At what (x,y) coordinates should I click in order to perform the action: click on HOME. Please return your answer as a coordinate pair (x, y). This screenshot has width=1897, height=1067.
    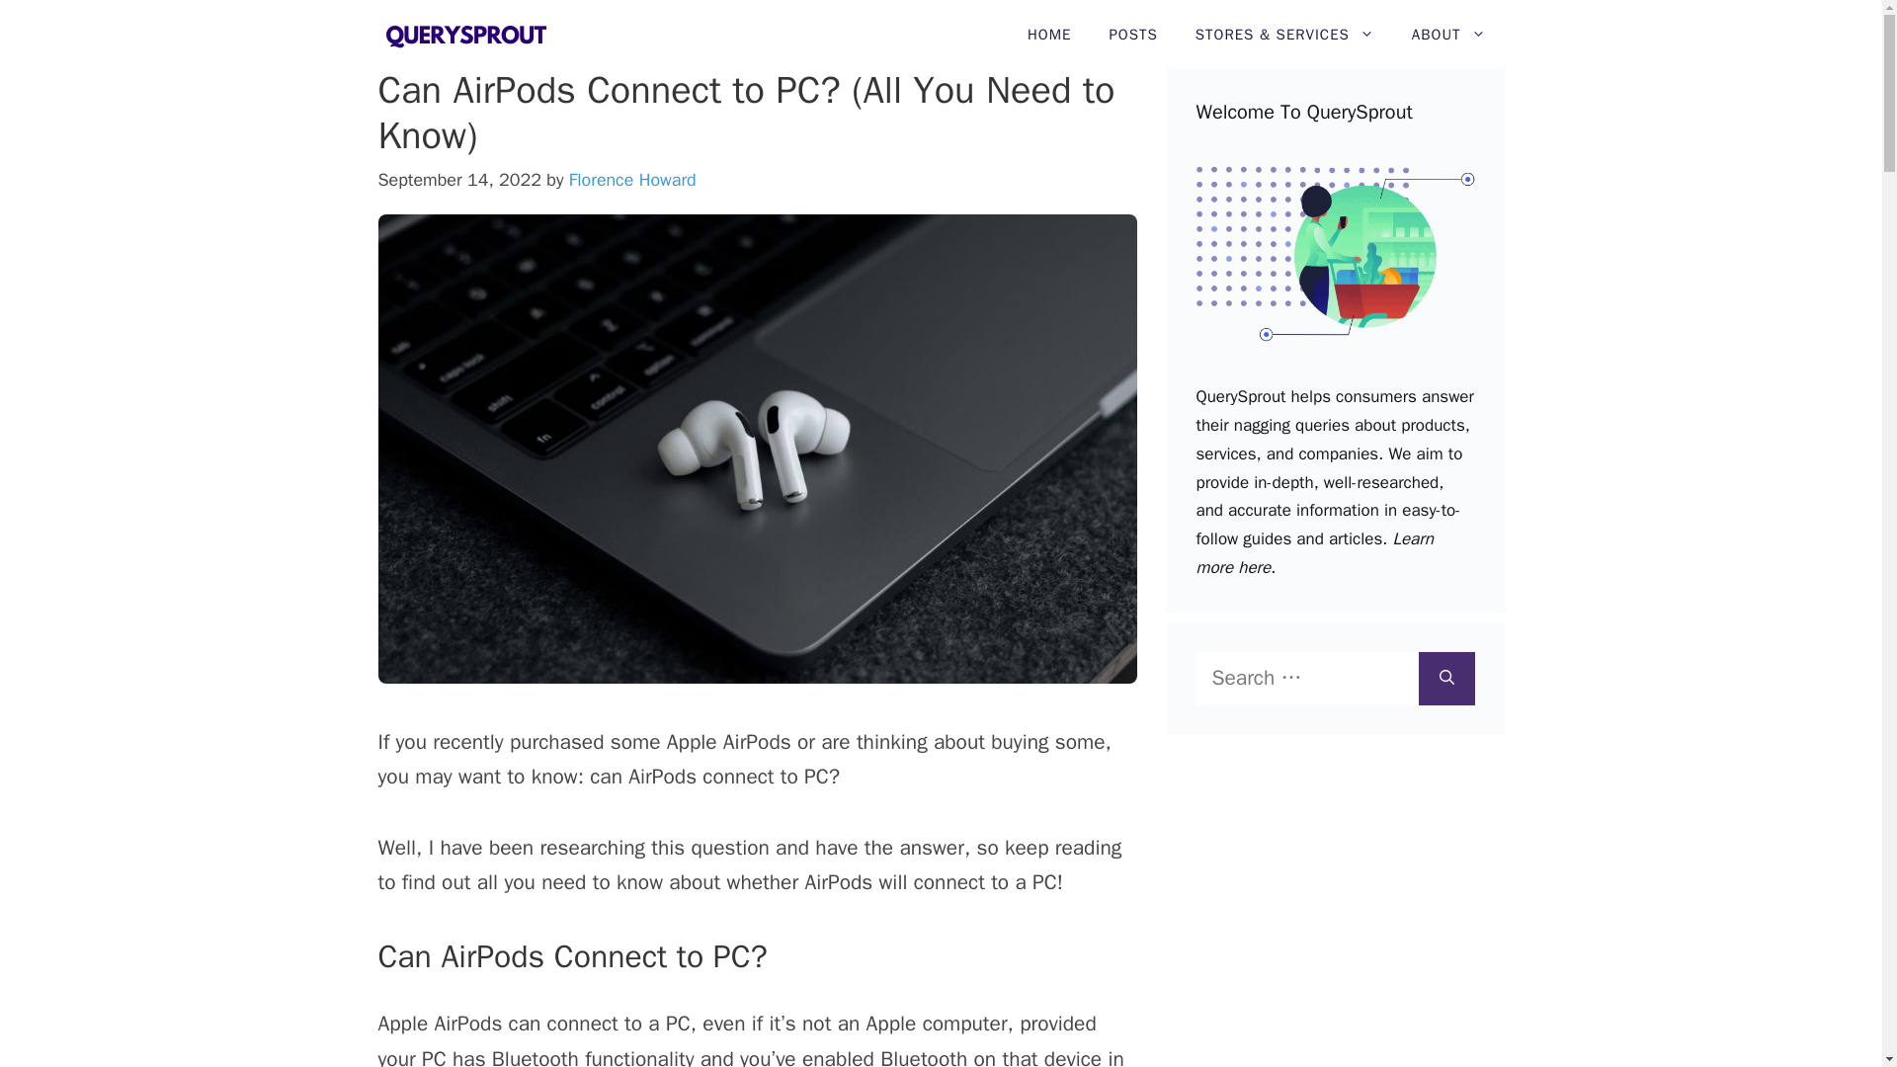
    Looking at the image, I should click on (1049, 35).